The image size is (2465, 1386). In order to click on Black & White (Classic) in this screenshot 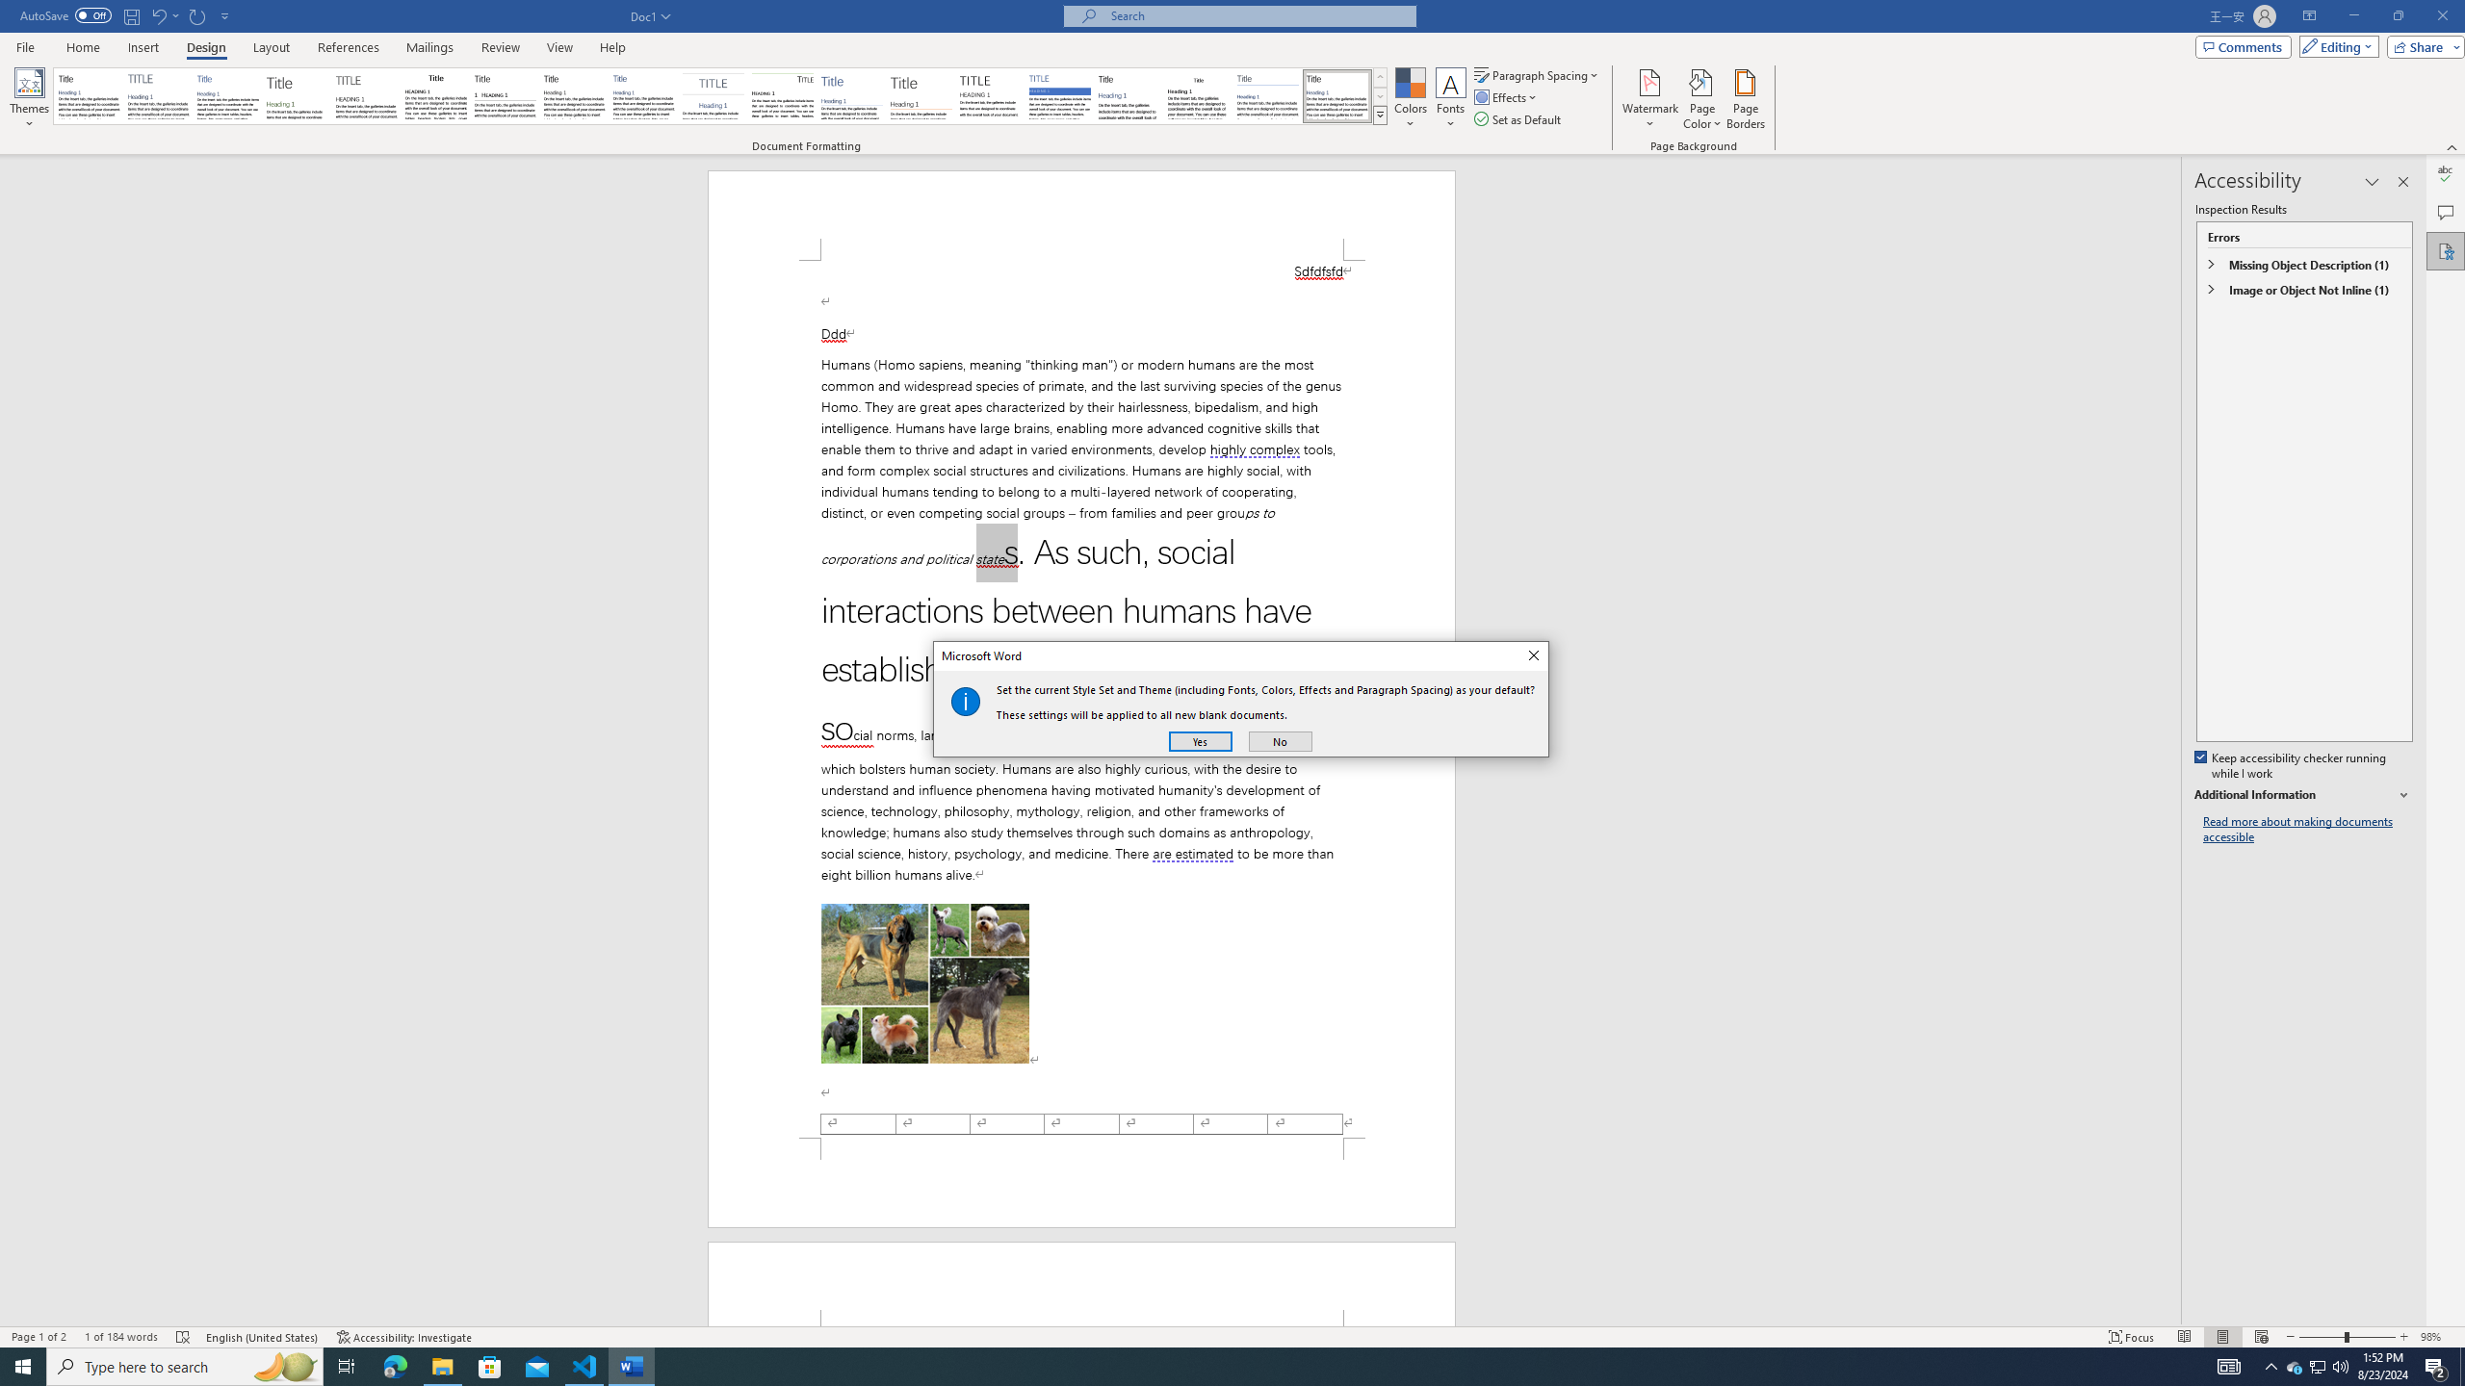, I will do `click(435, 96)`.